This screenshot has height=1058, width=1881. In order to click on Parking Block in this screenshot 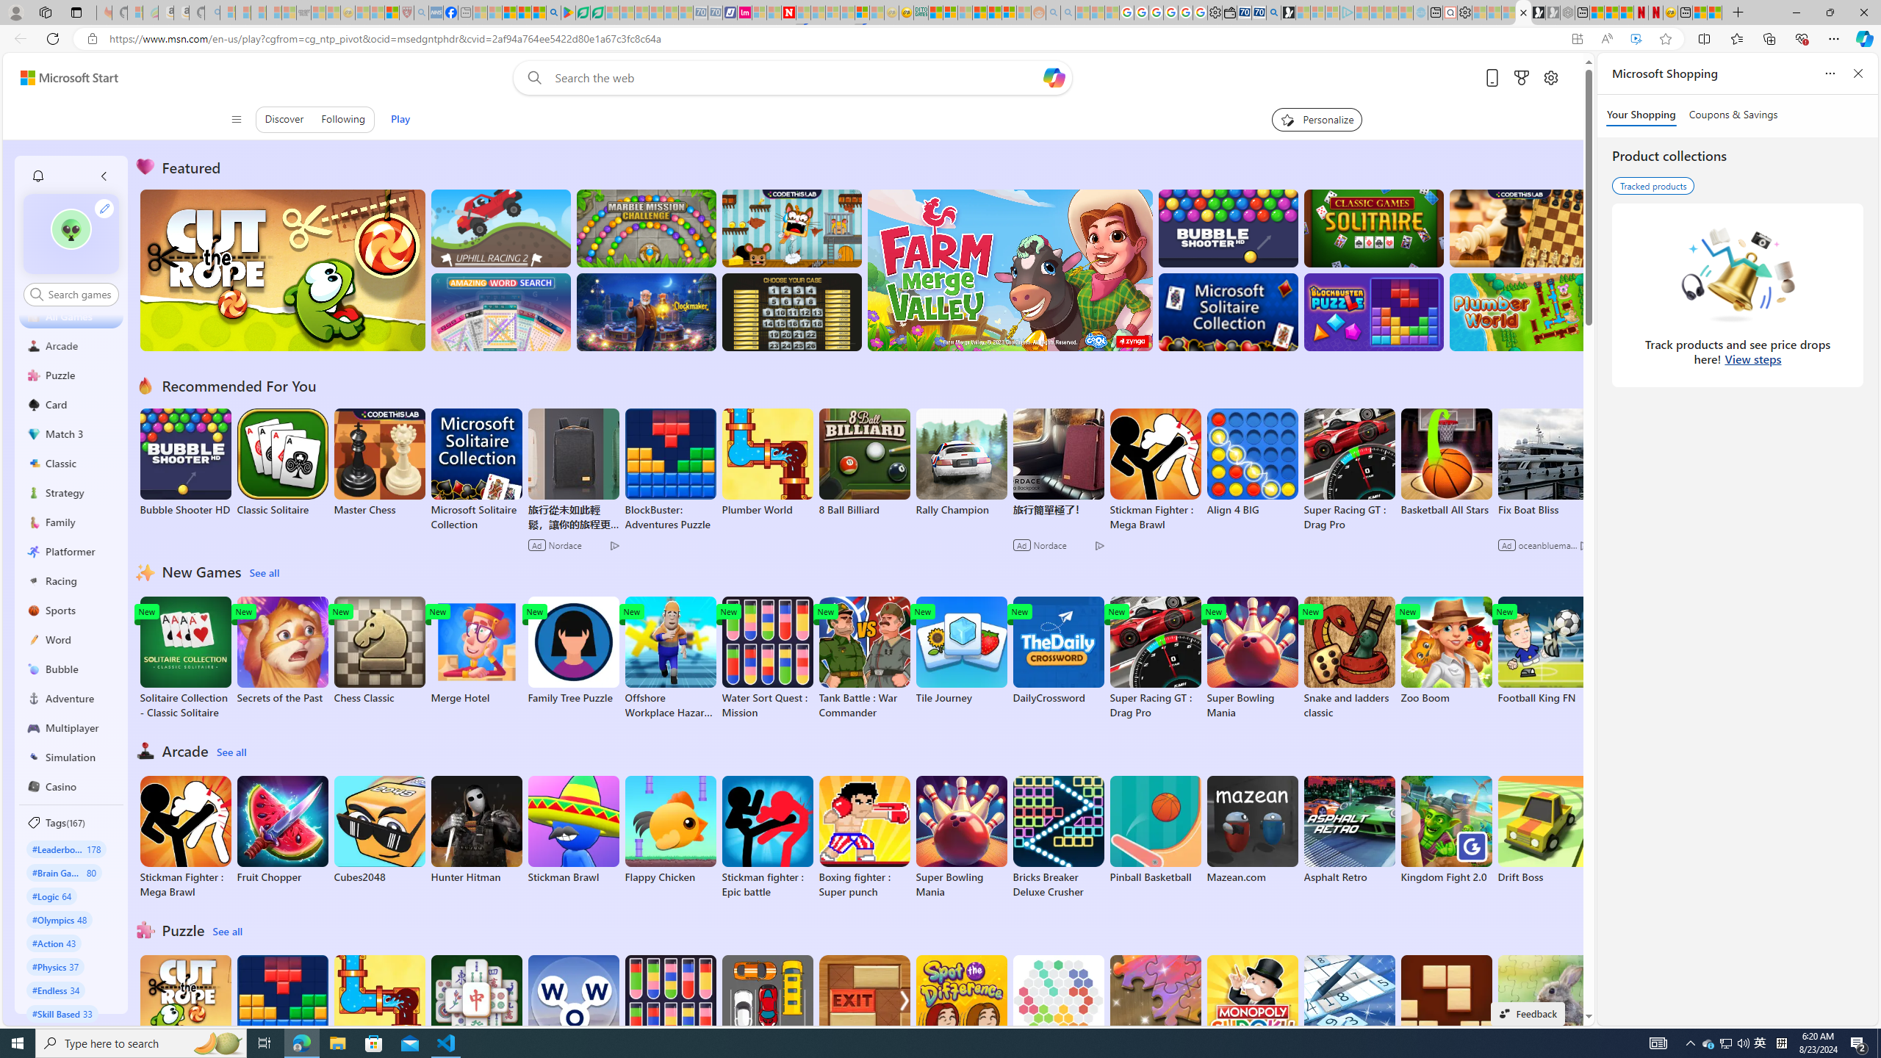, I will do `click(767, 1010)`.